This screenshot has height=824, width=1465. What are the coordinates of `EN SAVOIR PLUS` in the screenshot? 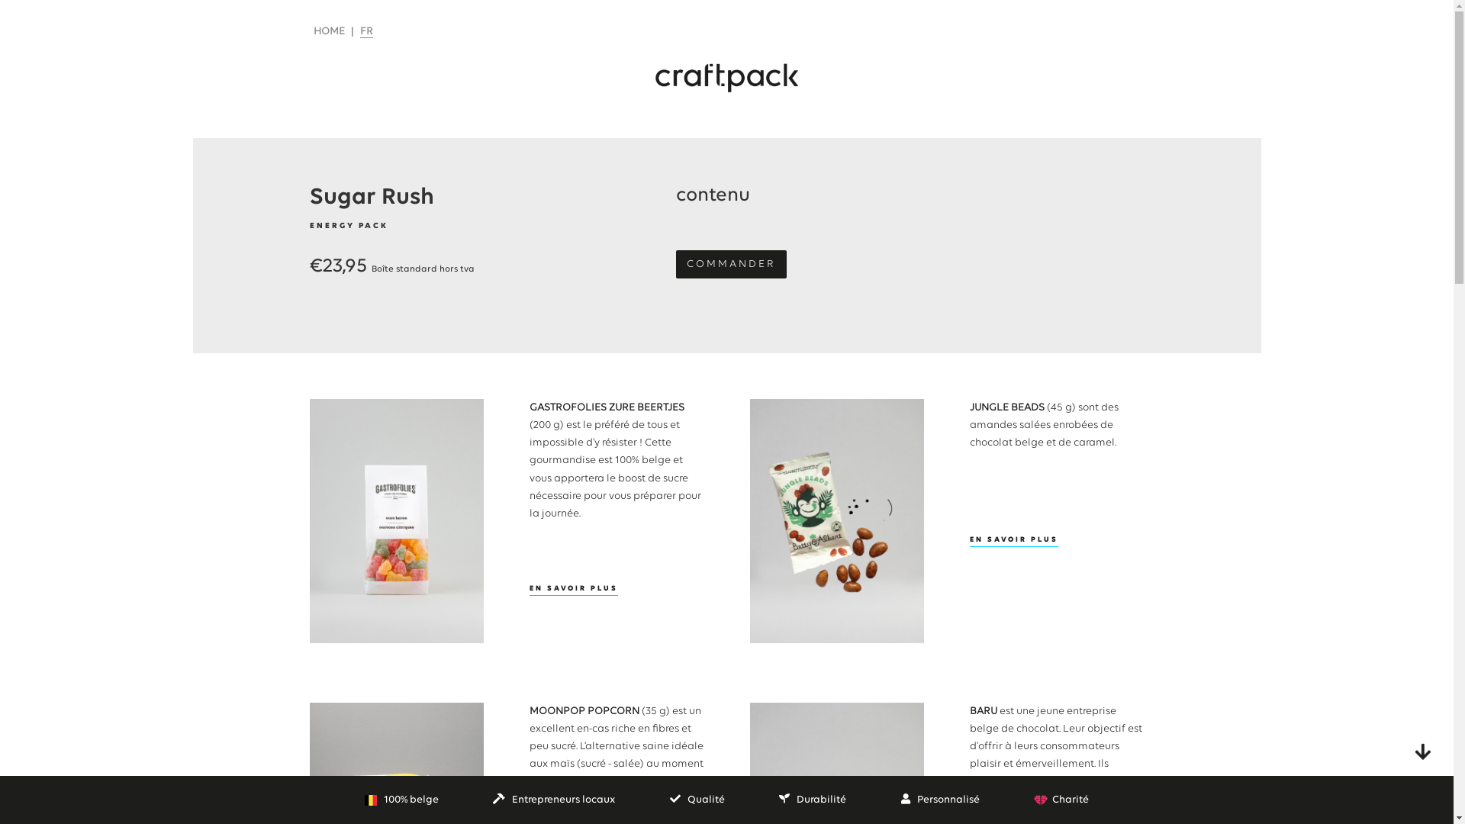 It's located at (574, 591).